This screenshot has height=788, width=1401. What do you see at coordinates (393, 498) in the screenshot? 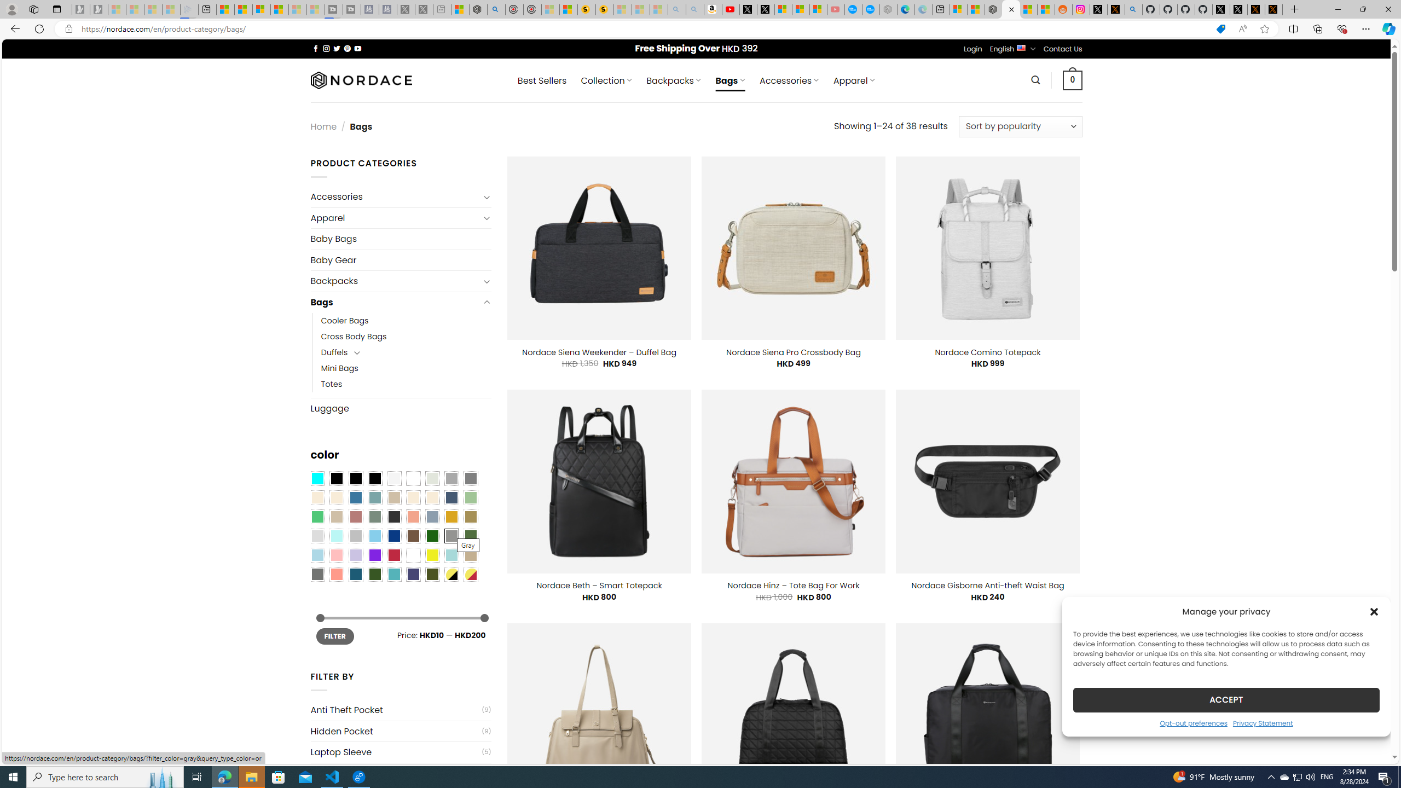
I see `Brownie` at bounding box center [393, 498].